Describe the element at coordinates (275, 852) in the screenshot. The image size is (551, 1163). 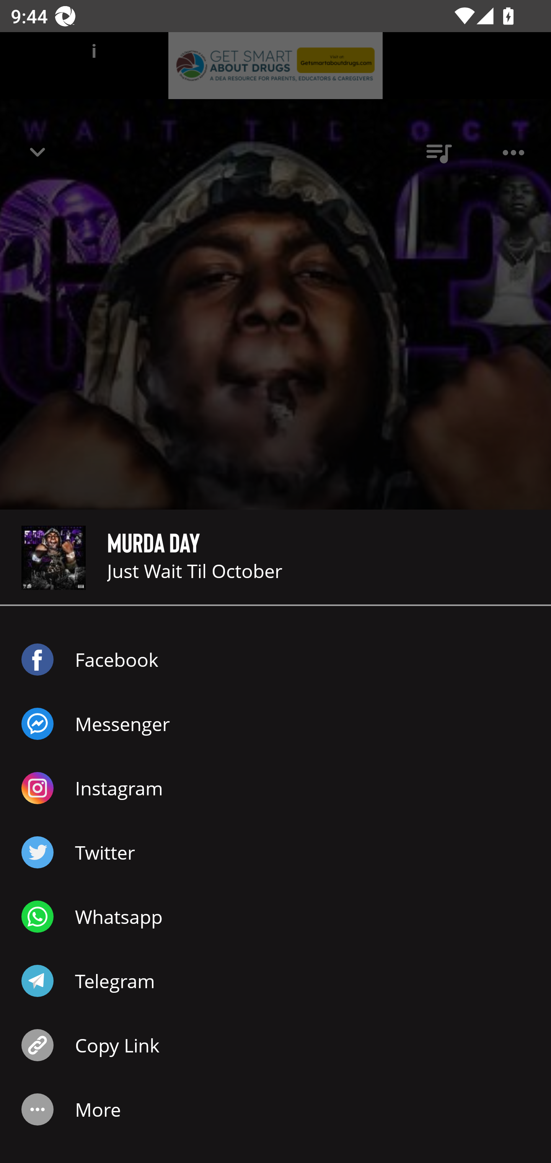
I see `Twitter` at that location.